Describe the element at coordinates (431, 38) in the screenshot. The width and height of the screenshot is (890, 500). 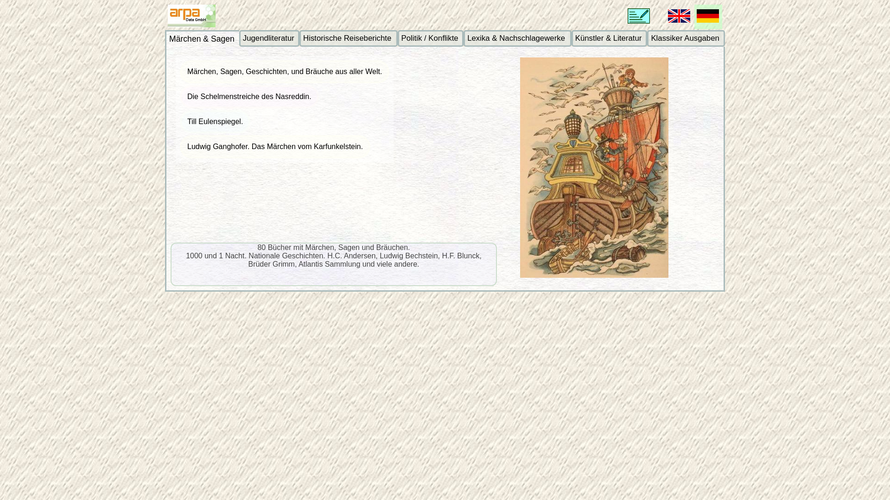
I see `Politik / Konflikte` at that location.